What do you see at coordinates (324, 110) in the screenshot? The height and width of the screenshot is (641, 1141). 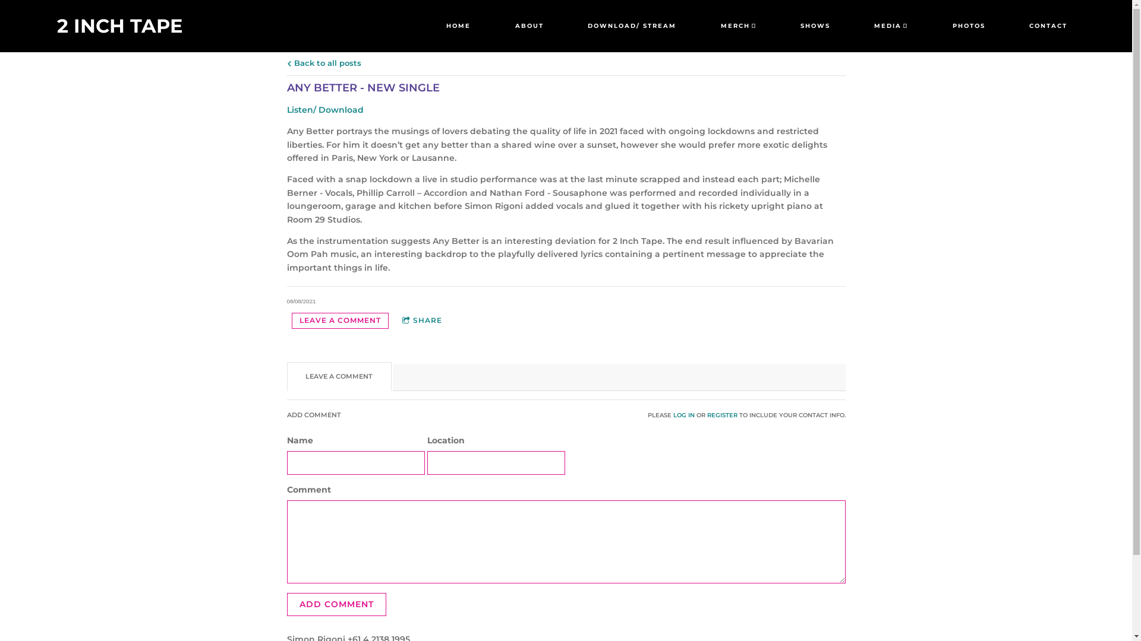 I see `Listen/ Download` at bounding box center [324, 110].